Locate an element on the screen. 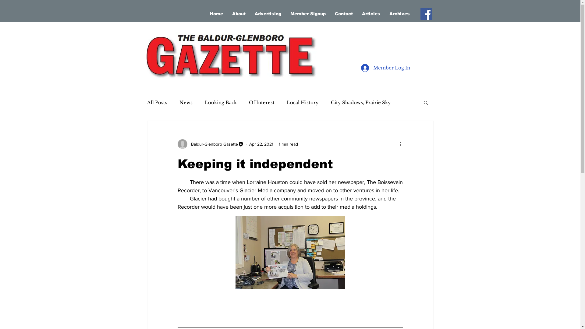  Advertising is located at coordinates (268, 14).